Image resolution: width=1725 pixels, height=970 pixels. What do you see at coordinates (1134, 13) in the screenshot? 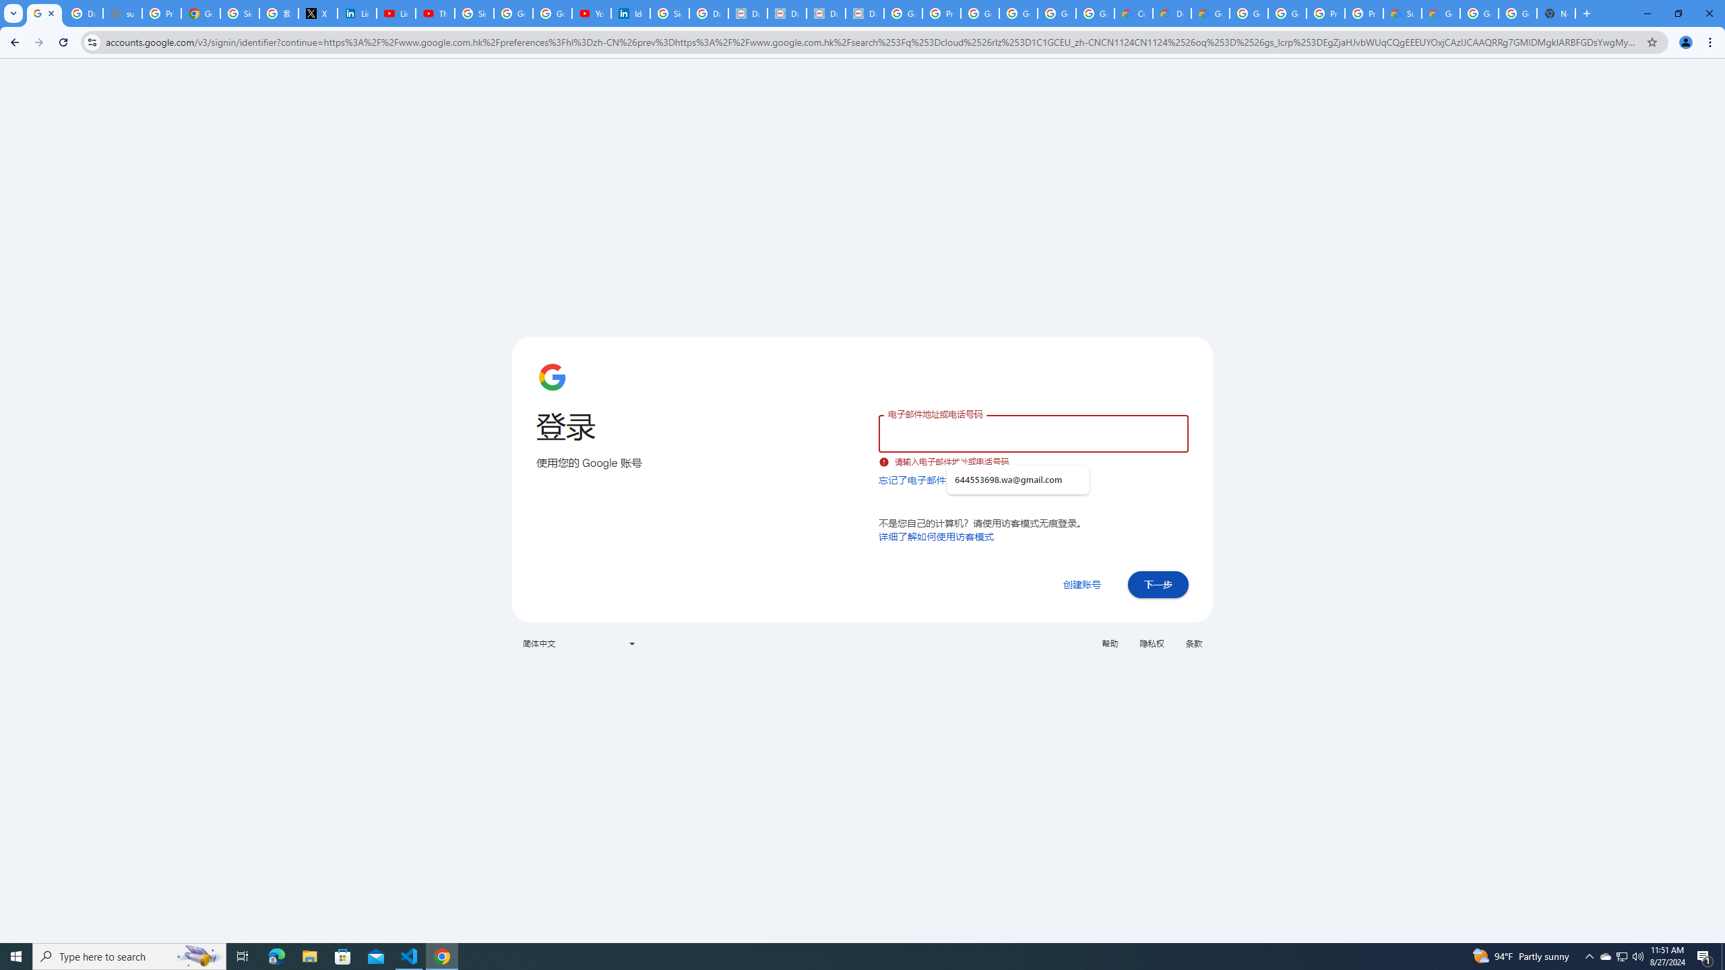
I see `Customer Care | Google Cloud` at bounding box center [1134, 13].